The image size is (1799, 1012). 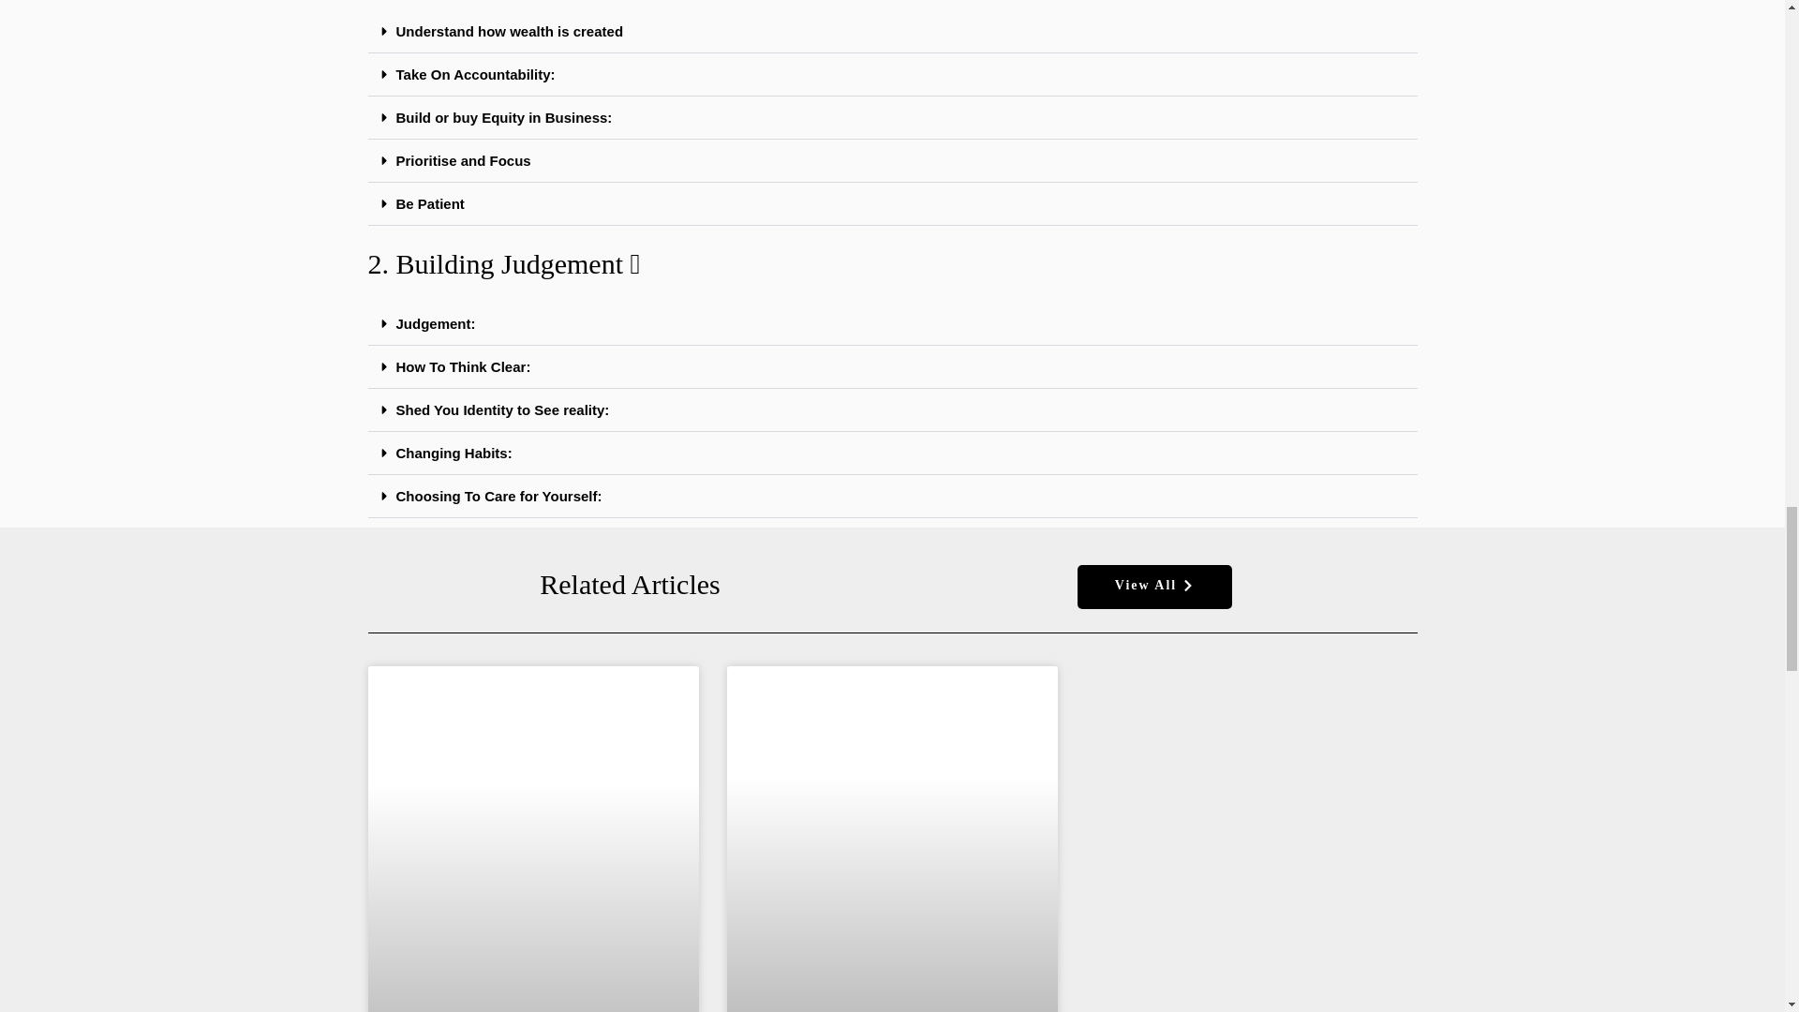 I want to click on Shed You Identity to See reality:, so click(x=502, y=409).